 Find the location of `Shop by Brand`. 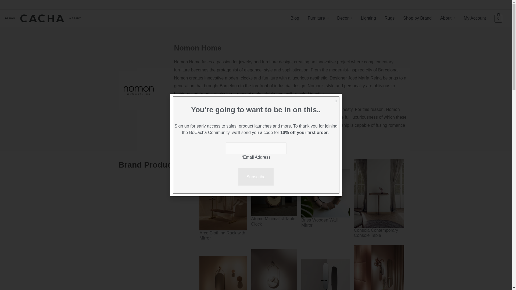

Shop by Brand is located at coordinates (417, 18).